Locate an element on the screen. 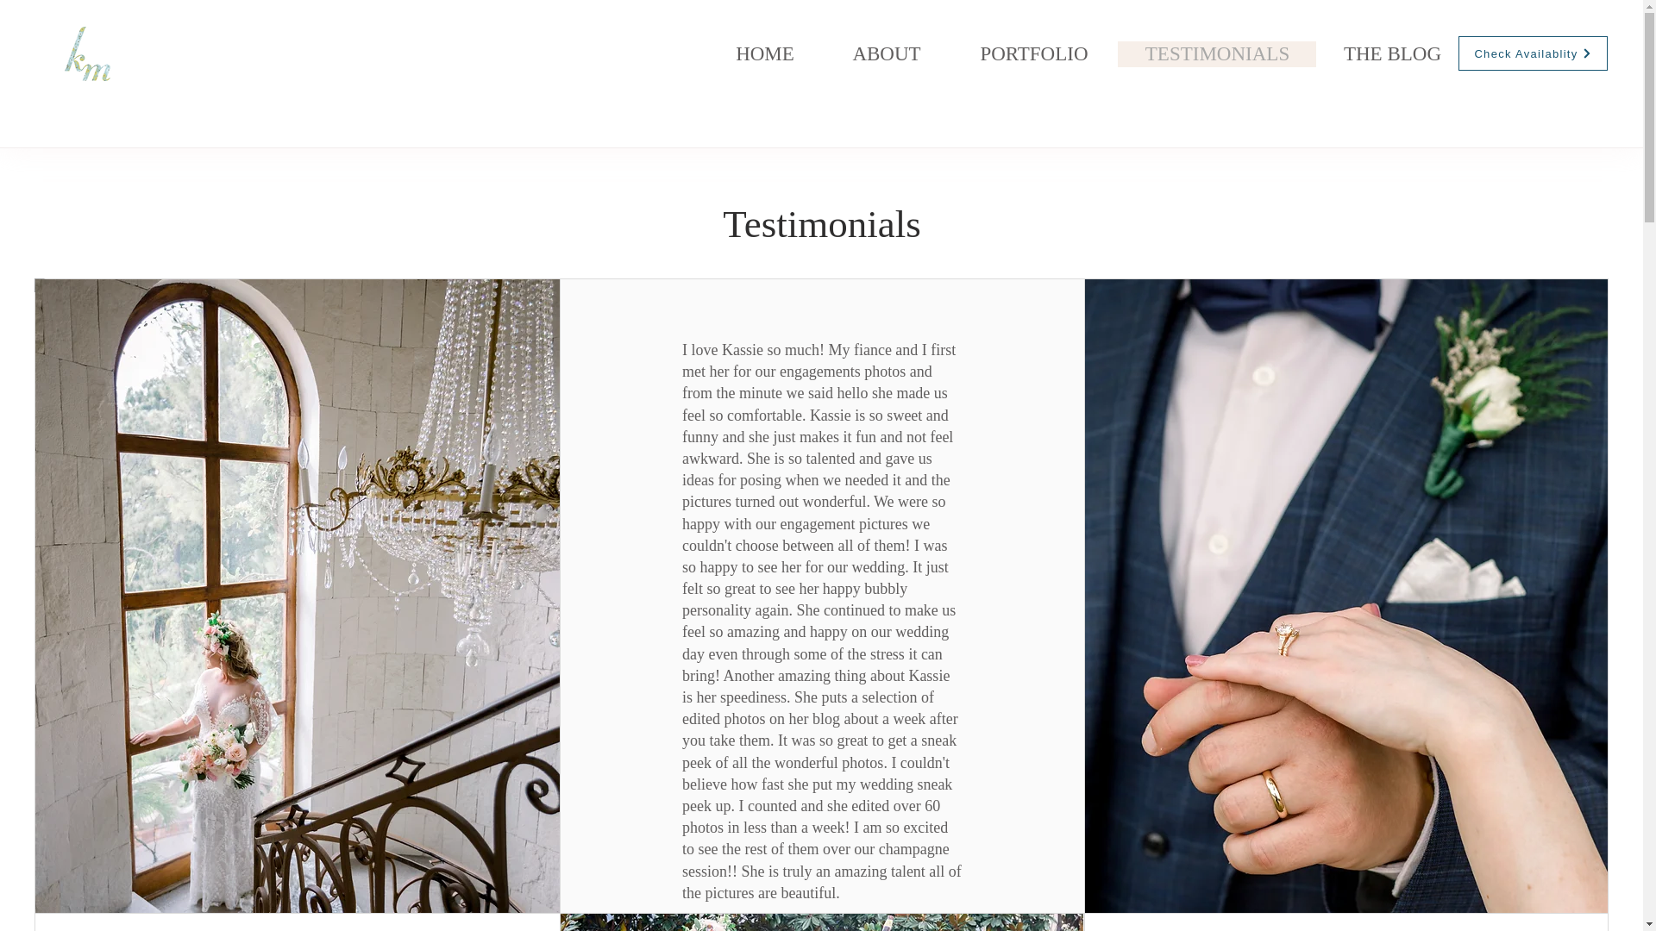 The width and height of the screenshot is (1656, 931). Check Availablity is located at coordinates (1534, 53).